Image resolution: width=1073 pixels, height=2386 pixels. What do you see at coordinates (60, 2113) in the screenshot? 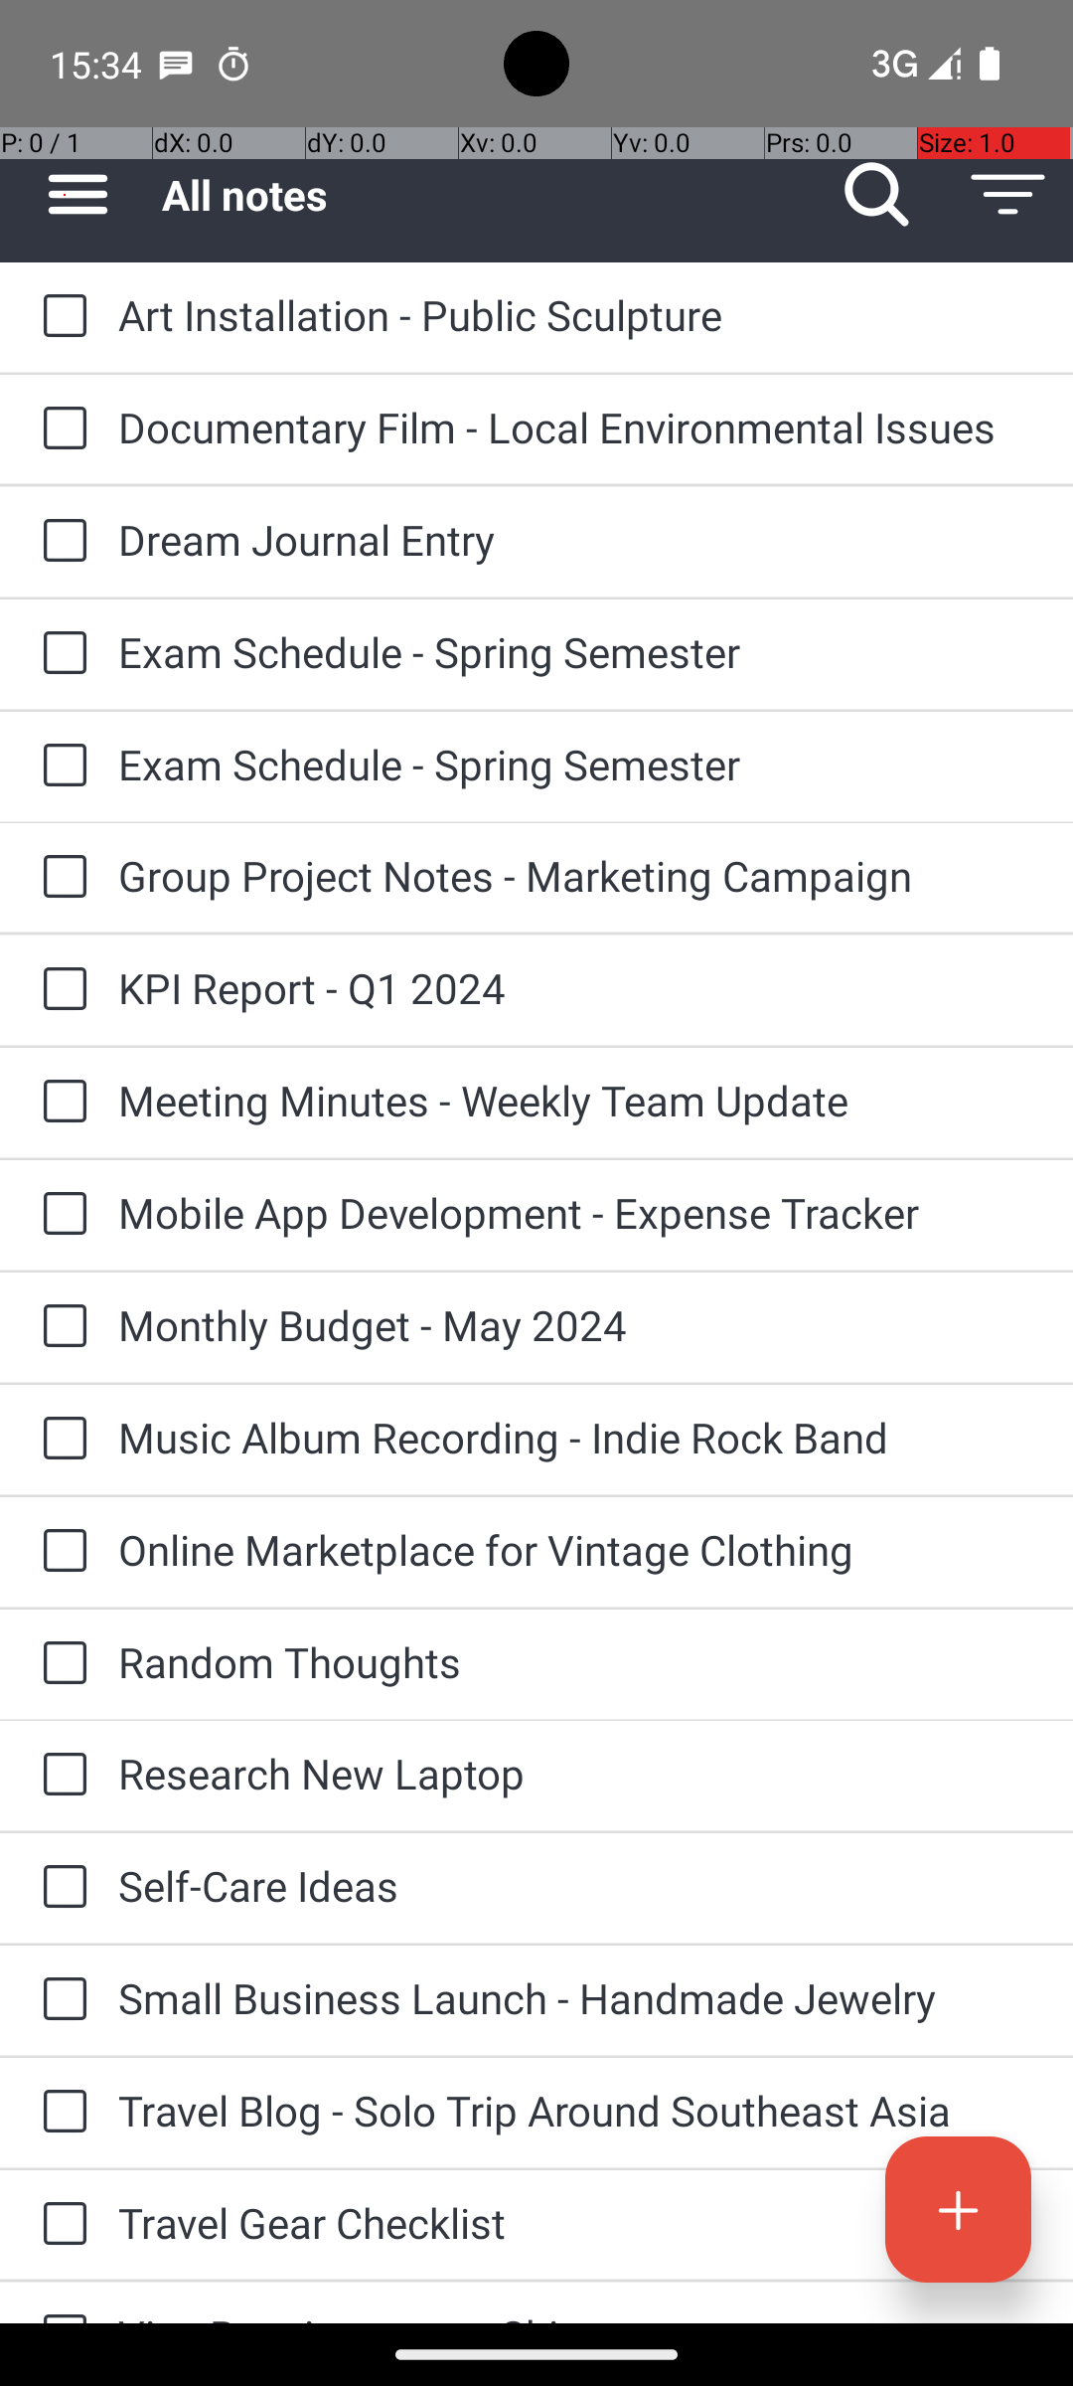
I see `to-do: Travel Blog - Solo Trip Around Southeast Asia` at bounding box center [60, 2113].